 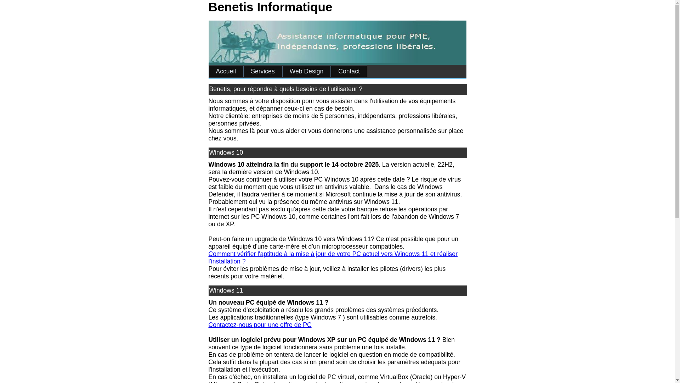 What do you see at coordinates (226, 72) in the screenshot?
I see `Accueil` at bounding box center [226, 72].